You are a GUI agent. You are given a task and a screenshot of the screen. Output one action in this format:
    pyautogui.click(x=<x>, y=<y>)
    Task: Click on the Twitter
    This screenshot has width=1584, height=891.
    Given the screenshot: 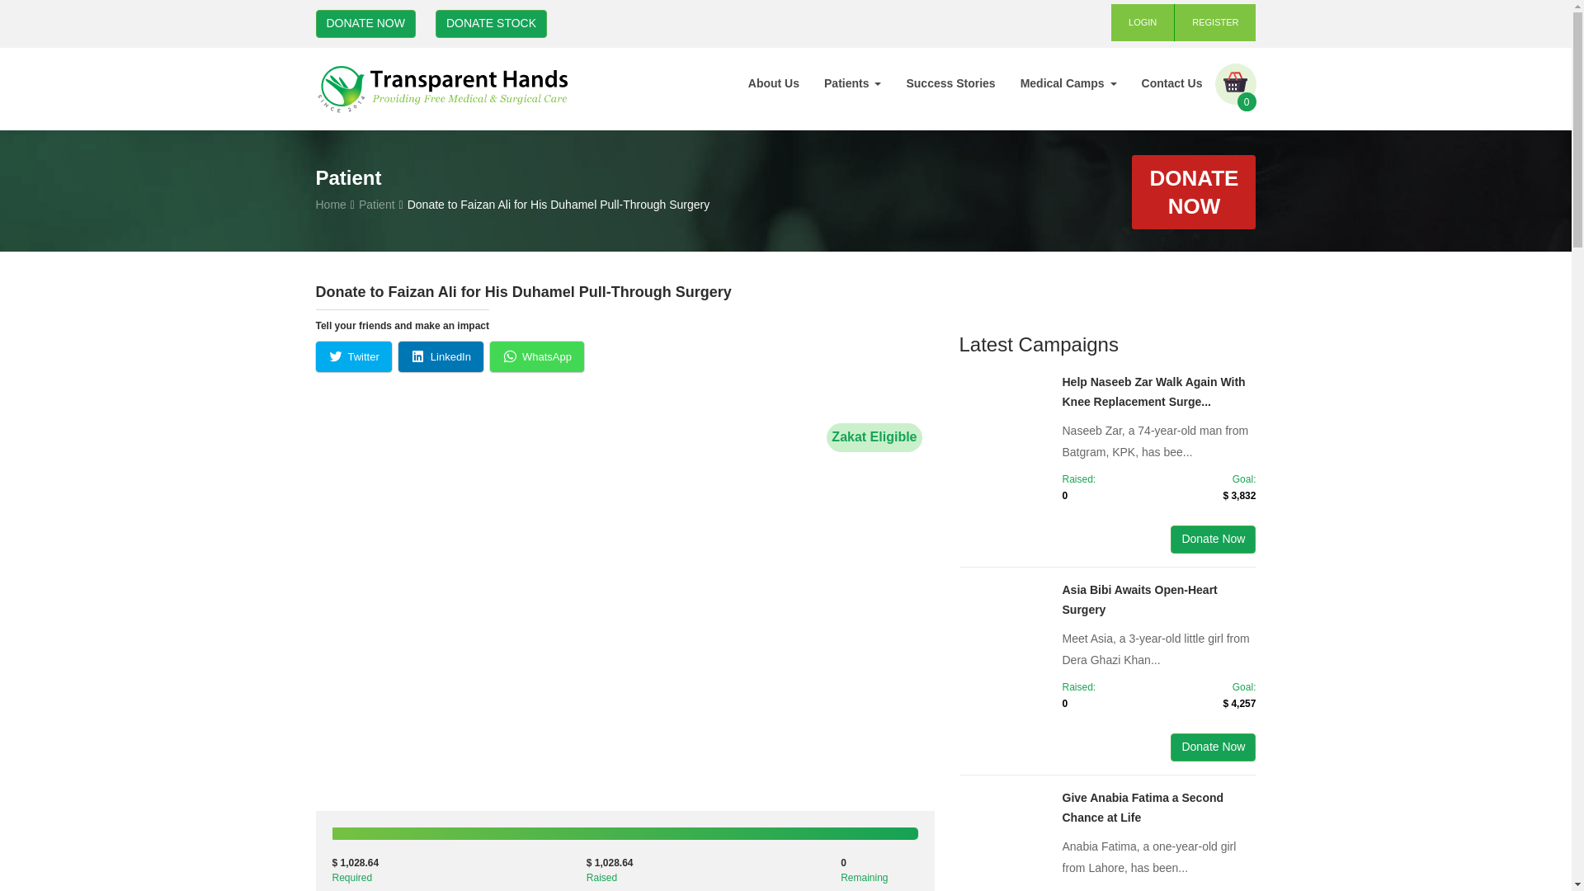 What is the action you would take?
    pyautogui.click(x=353, y=356)
    